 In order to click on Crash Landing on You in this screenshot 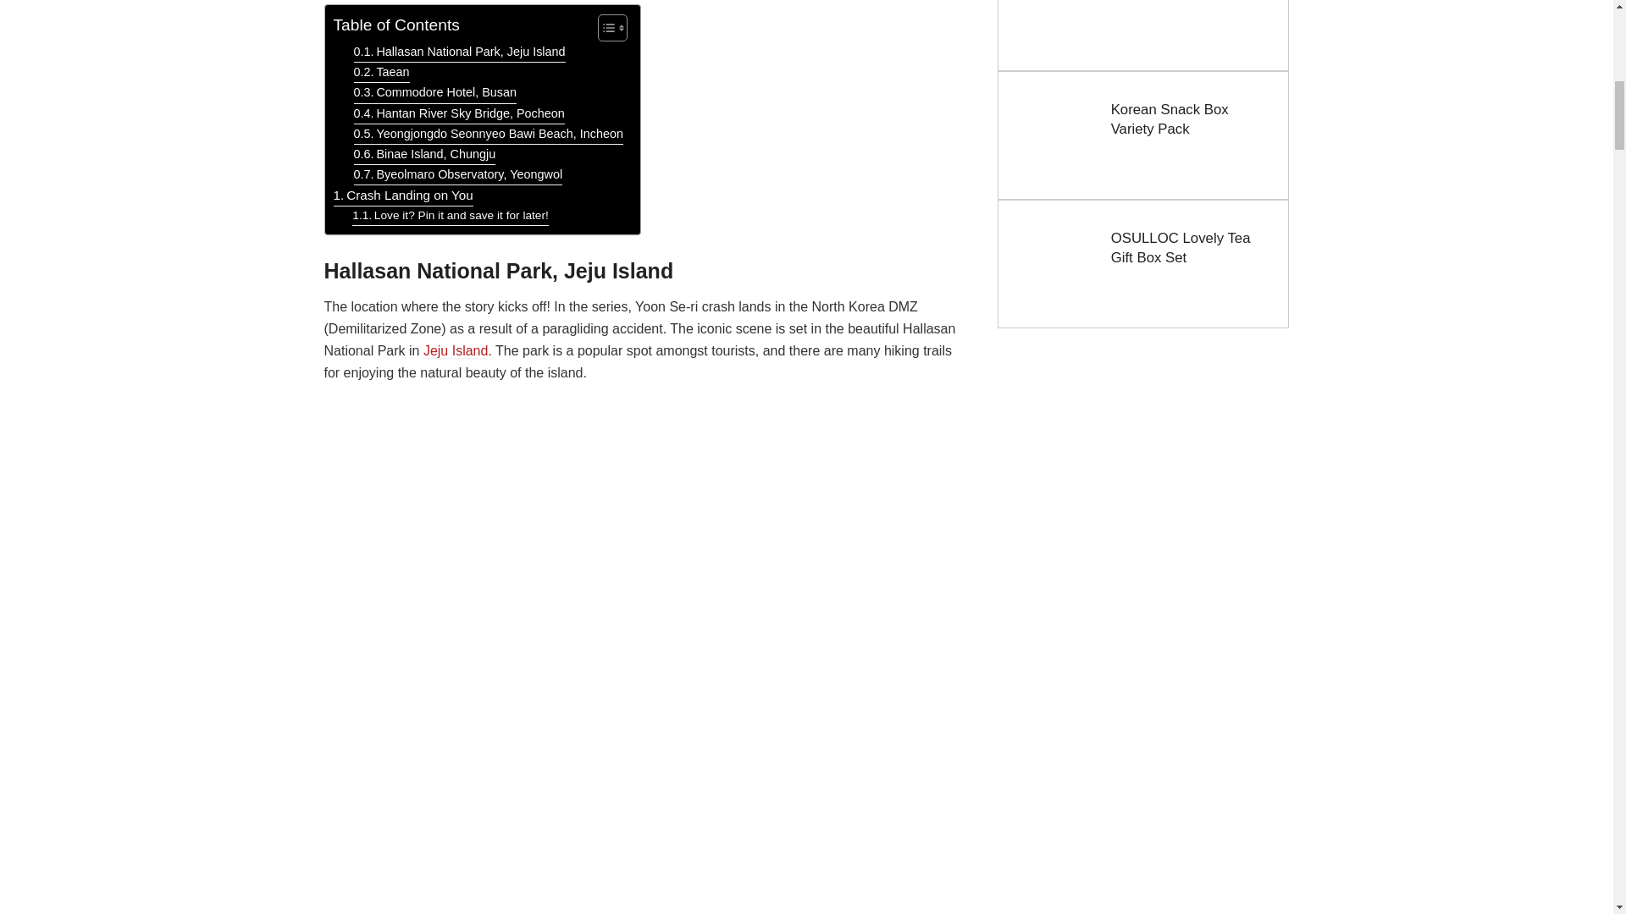, I will do `click(403, 196)`.